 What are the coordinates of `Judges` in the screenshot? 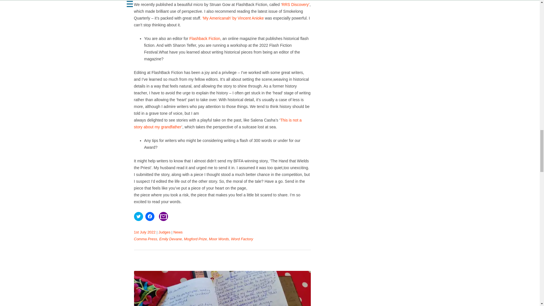 It's located at (165, 232).